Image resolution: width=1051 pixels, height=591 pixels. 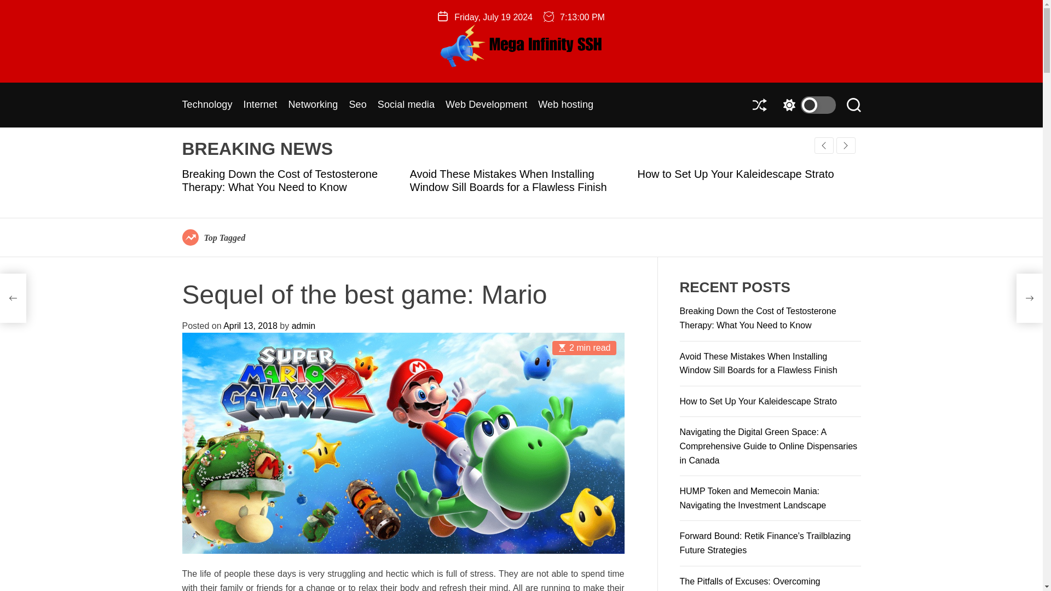 I want to click on Web hosting, so click(x=566, y=105).